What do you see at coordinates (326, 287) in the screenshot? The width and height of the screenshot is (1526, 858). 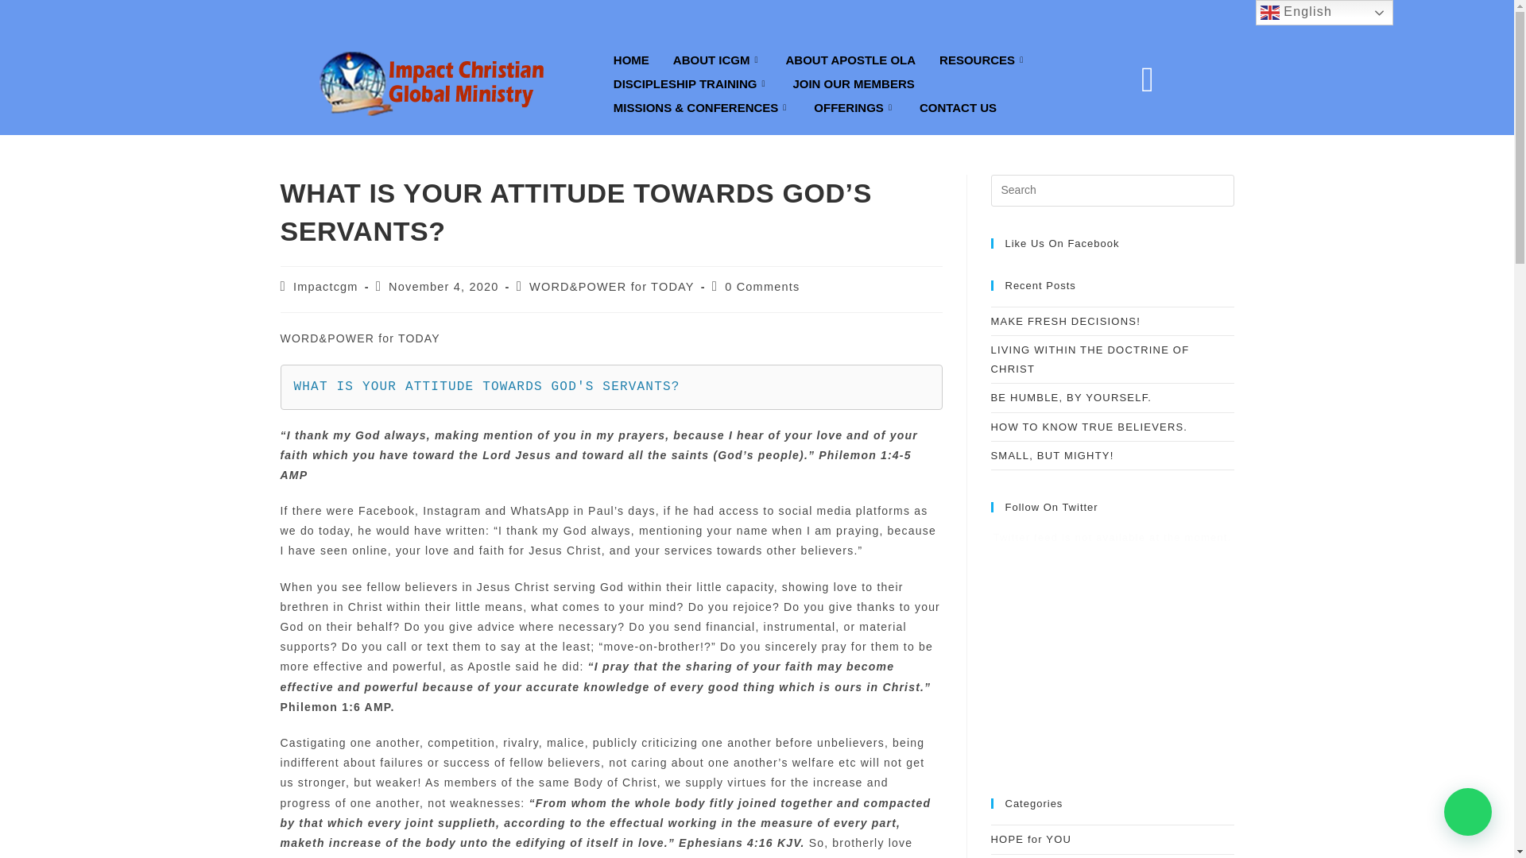 I see `Impactcgm` at bounding box center [326, 287].